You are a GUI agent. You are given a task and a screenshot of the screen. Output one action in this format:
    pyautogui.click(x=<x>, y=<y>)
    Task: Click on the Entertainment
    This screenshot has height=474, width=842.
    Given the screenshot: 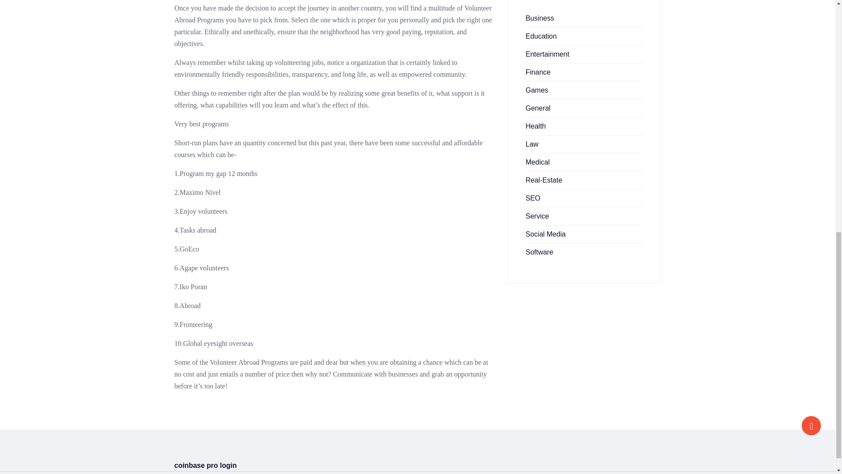 What is the action you would take?
    pyautogui.click(x=547, y=54)
    